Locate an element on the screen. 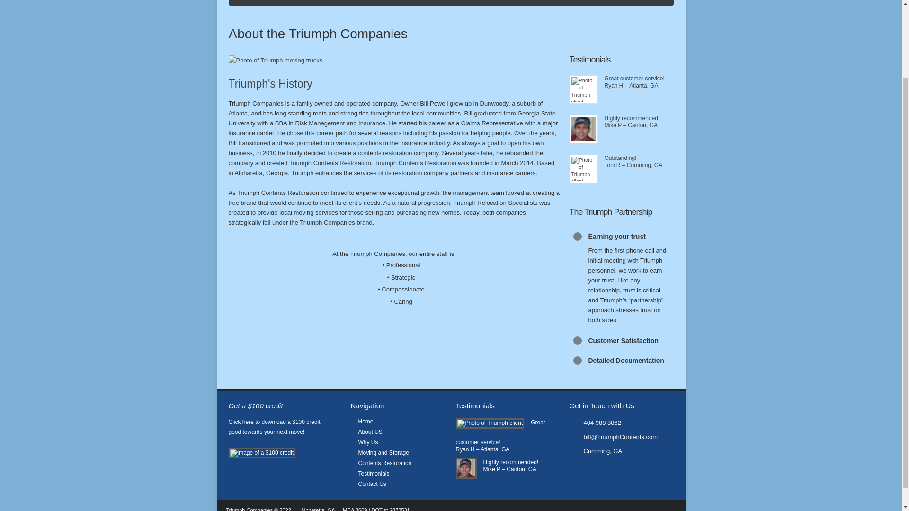 The height and width of the screenshot is (511, 909). Home is located at coordinates (272, 3).